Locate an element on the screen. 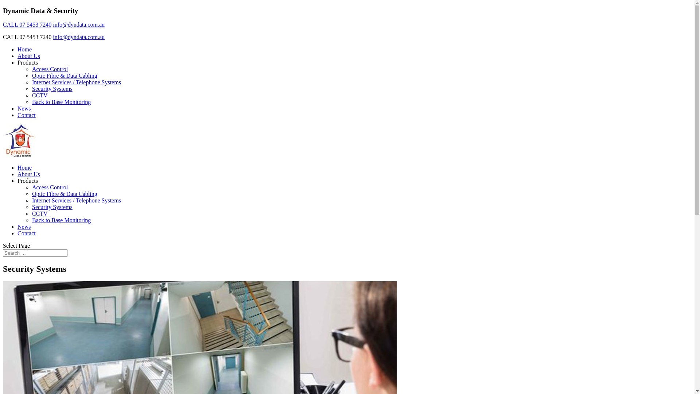  Internet Services / Telephone Systems is located at coordinates (77, 82).